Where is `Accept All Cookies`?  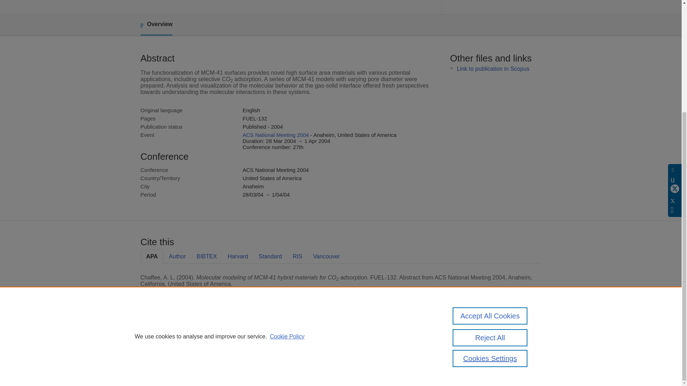
Accept All Cookies is located at coordinates (490, 162).